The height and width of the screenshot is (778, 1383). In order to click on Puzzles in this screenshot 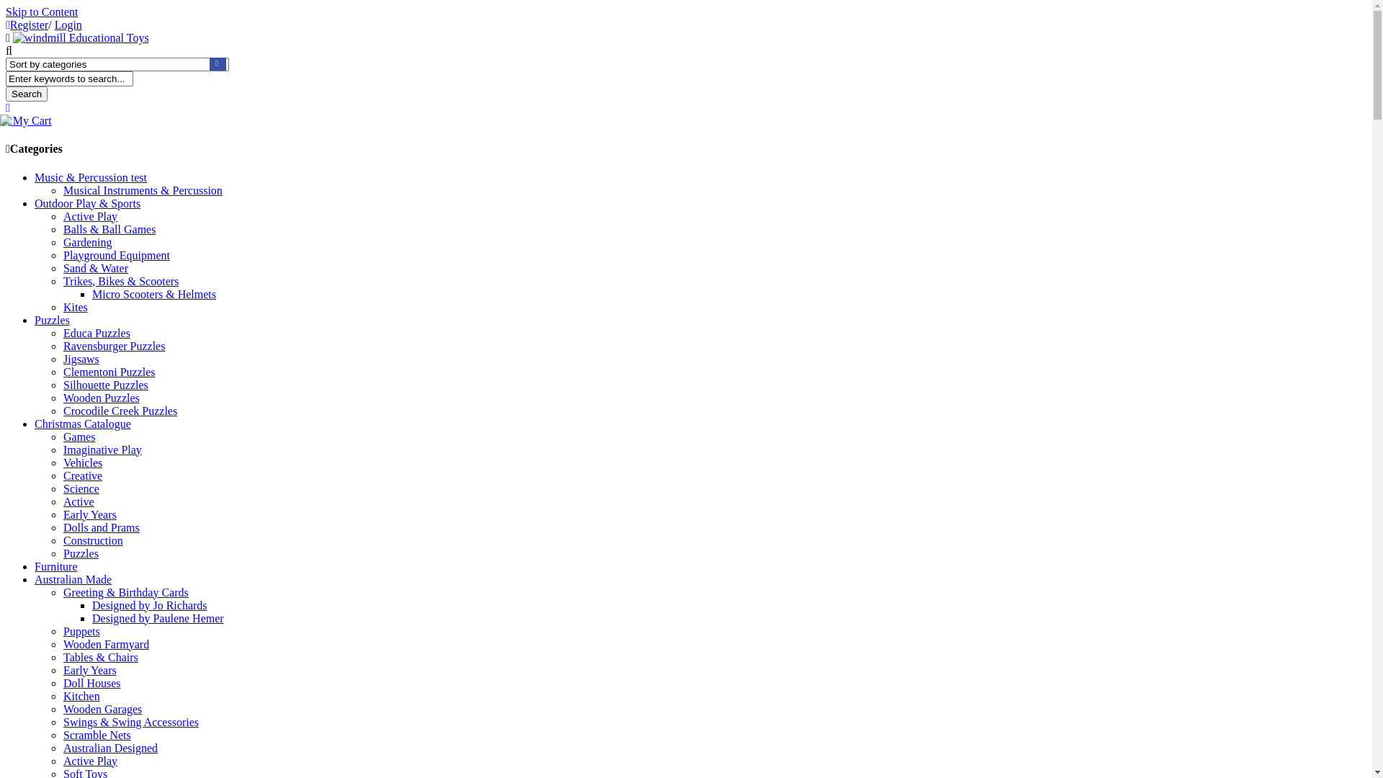, I will do `click(52, 320)`.